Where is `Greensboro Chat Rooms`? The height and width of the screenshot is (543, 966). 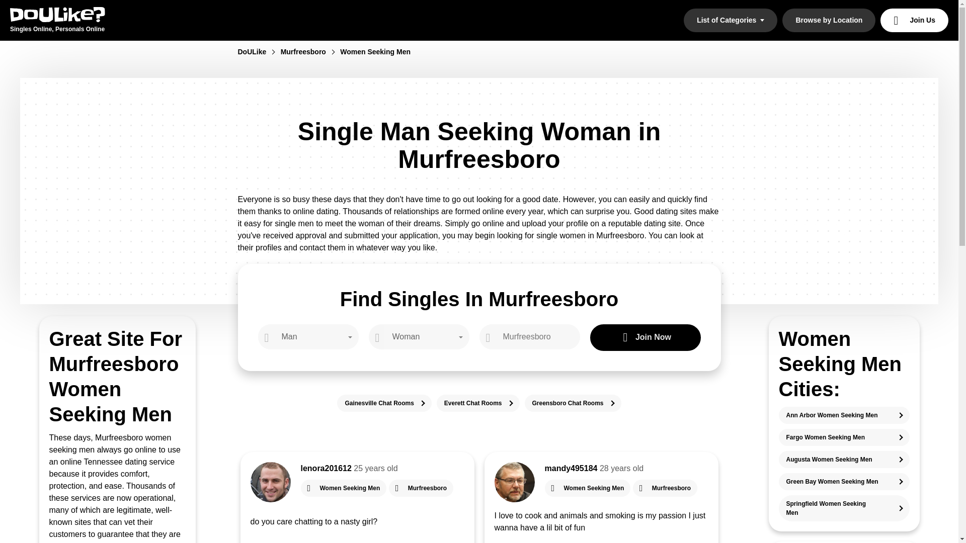 Greensboro Chat Rooms is located at coordinates (573, 403).